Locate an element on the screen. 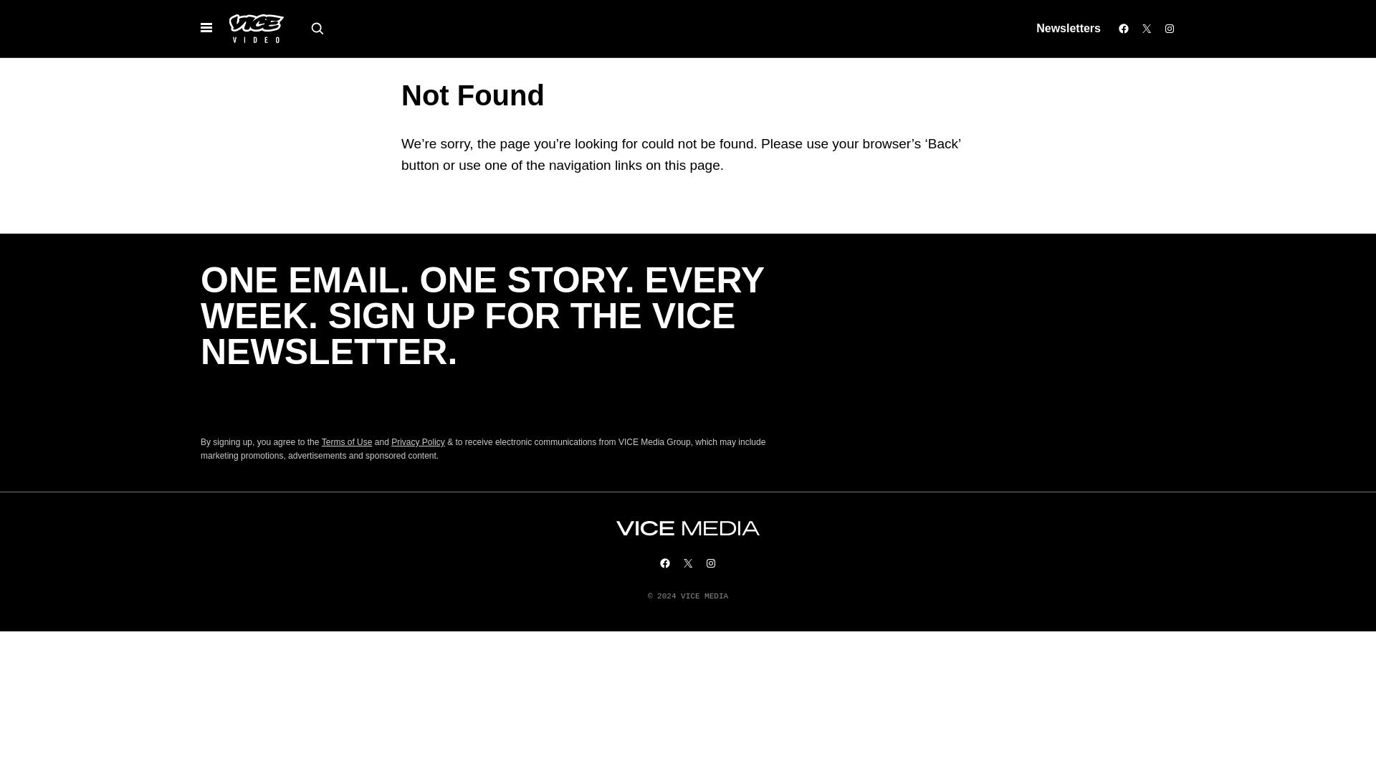  Terms of Use is located at coordinates (347, 442).